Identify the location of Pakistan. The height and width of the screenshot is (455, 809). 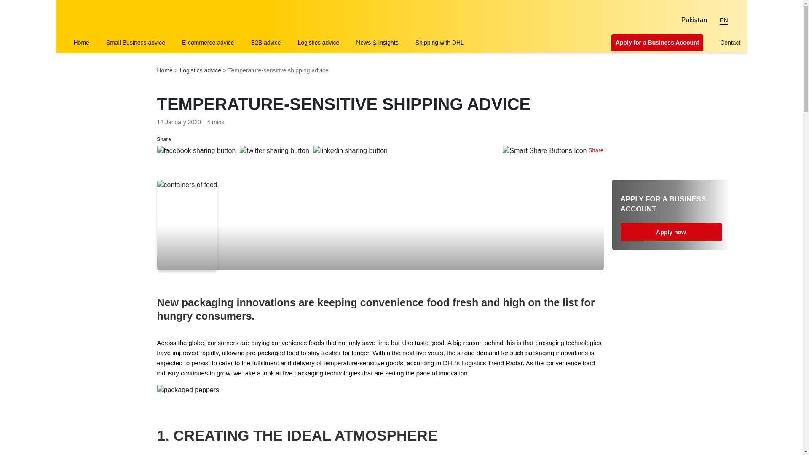
(688, 20).